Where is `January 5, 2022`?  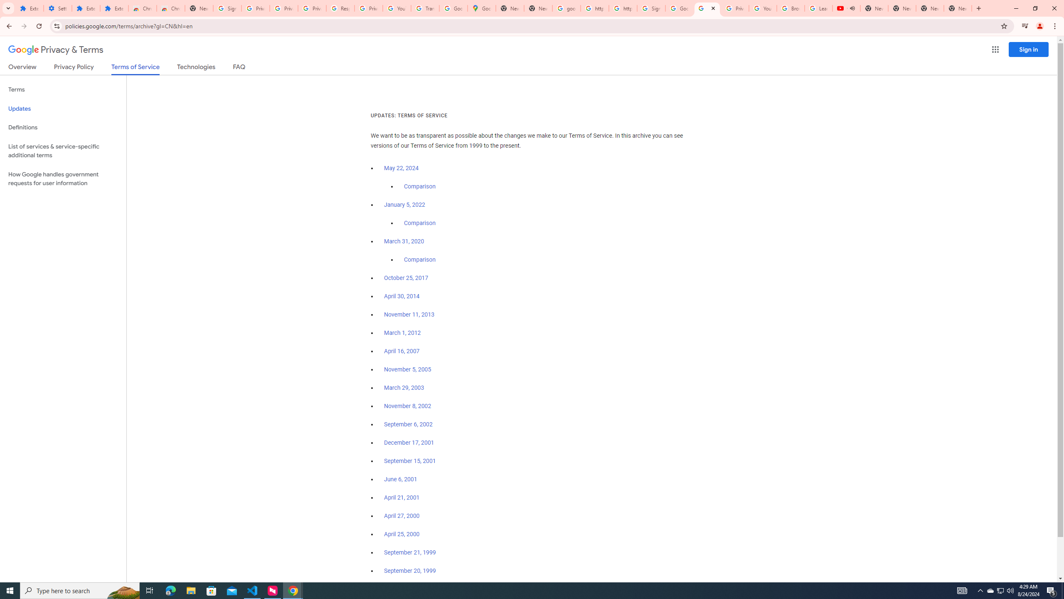
January 5, 2022 is located at coordinates (405, 205).